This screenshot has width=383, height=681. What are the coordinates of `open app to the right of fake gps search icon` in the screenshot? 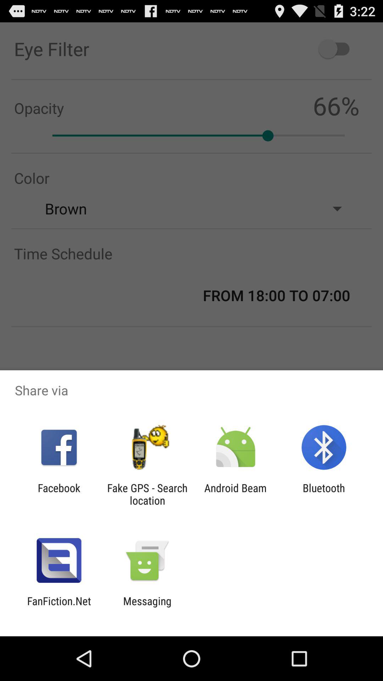 It's located at (235, 494).